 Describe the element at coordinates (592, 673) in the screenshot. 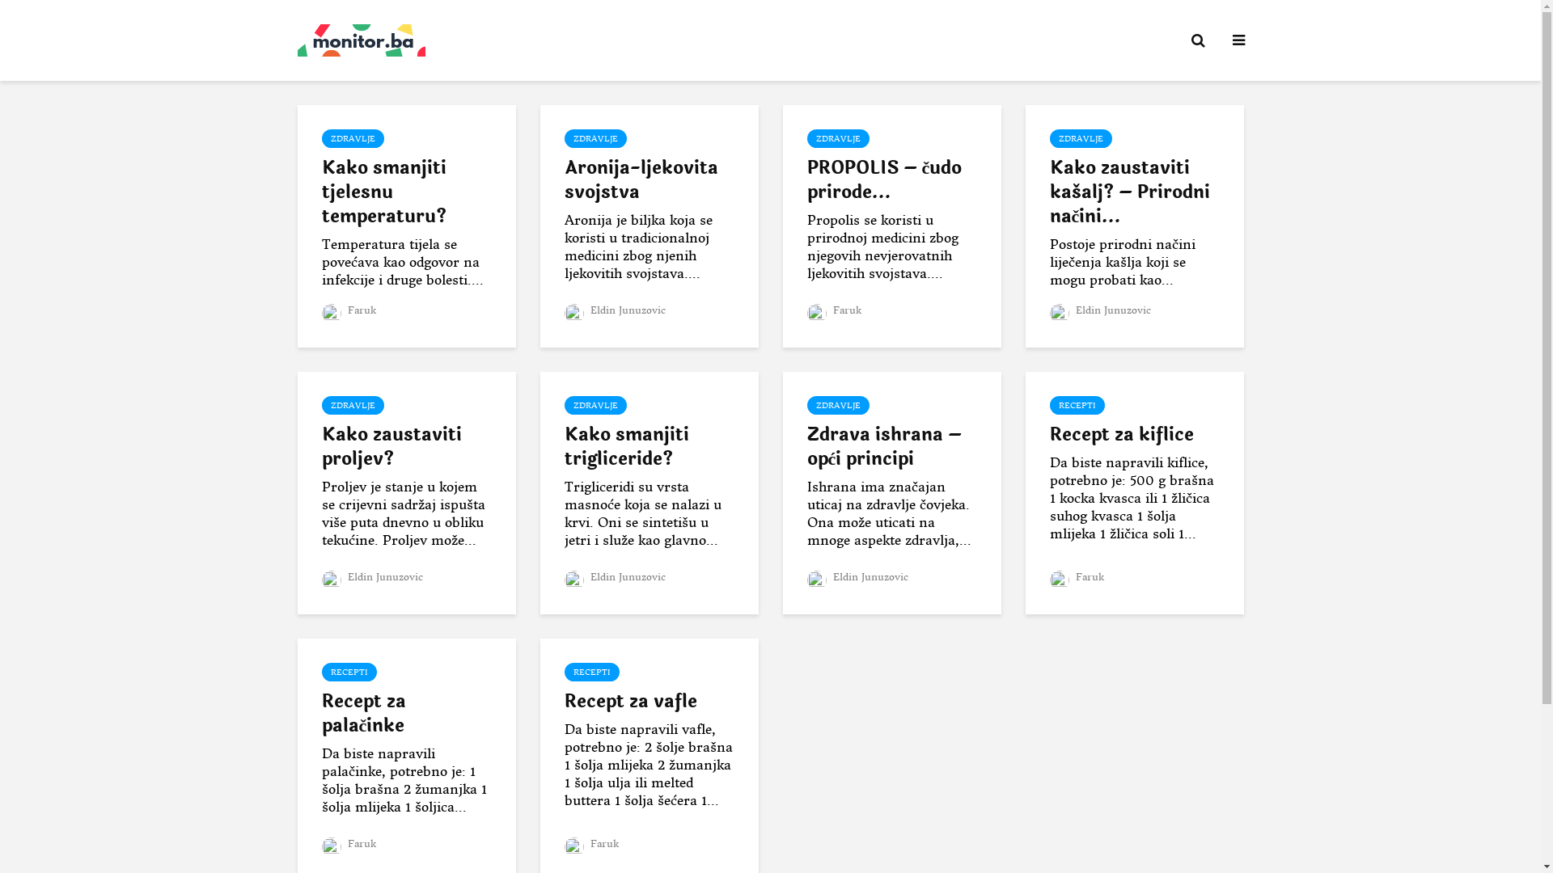

I see `RECEPTI` at that location.